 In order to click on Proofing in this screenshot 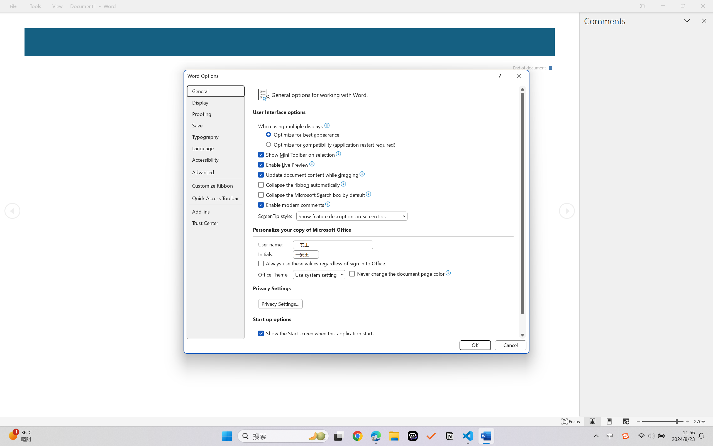, I will do `click(216, 114)`.